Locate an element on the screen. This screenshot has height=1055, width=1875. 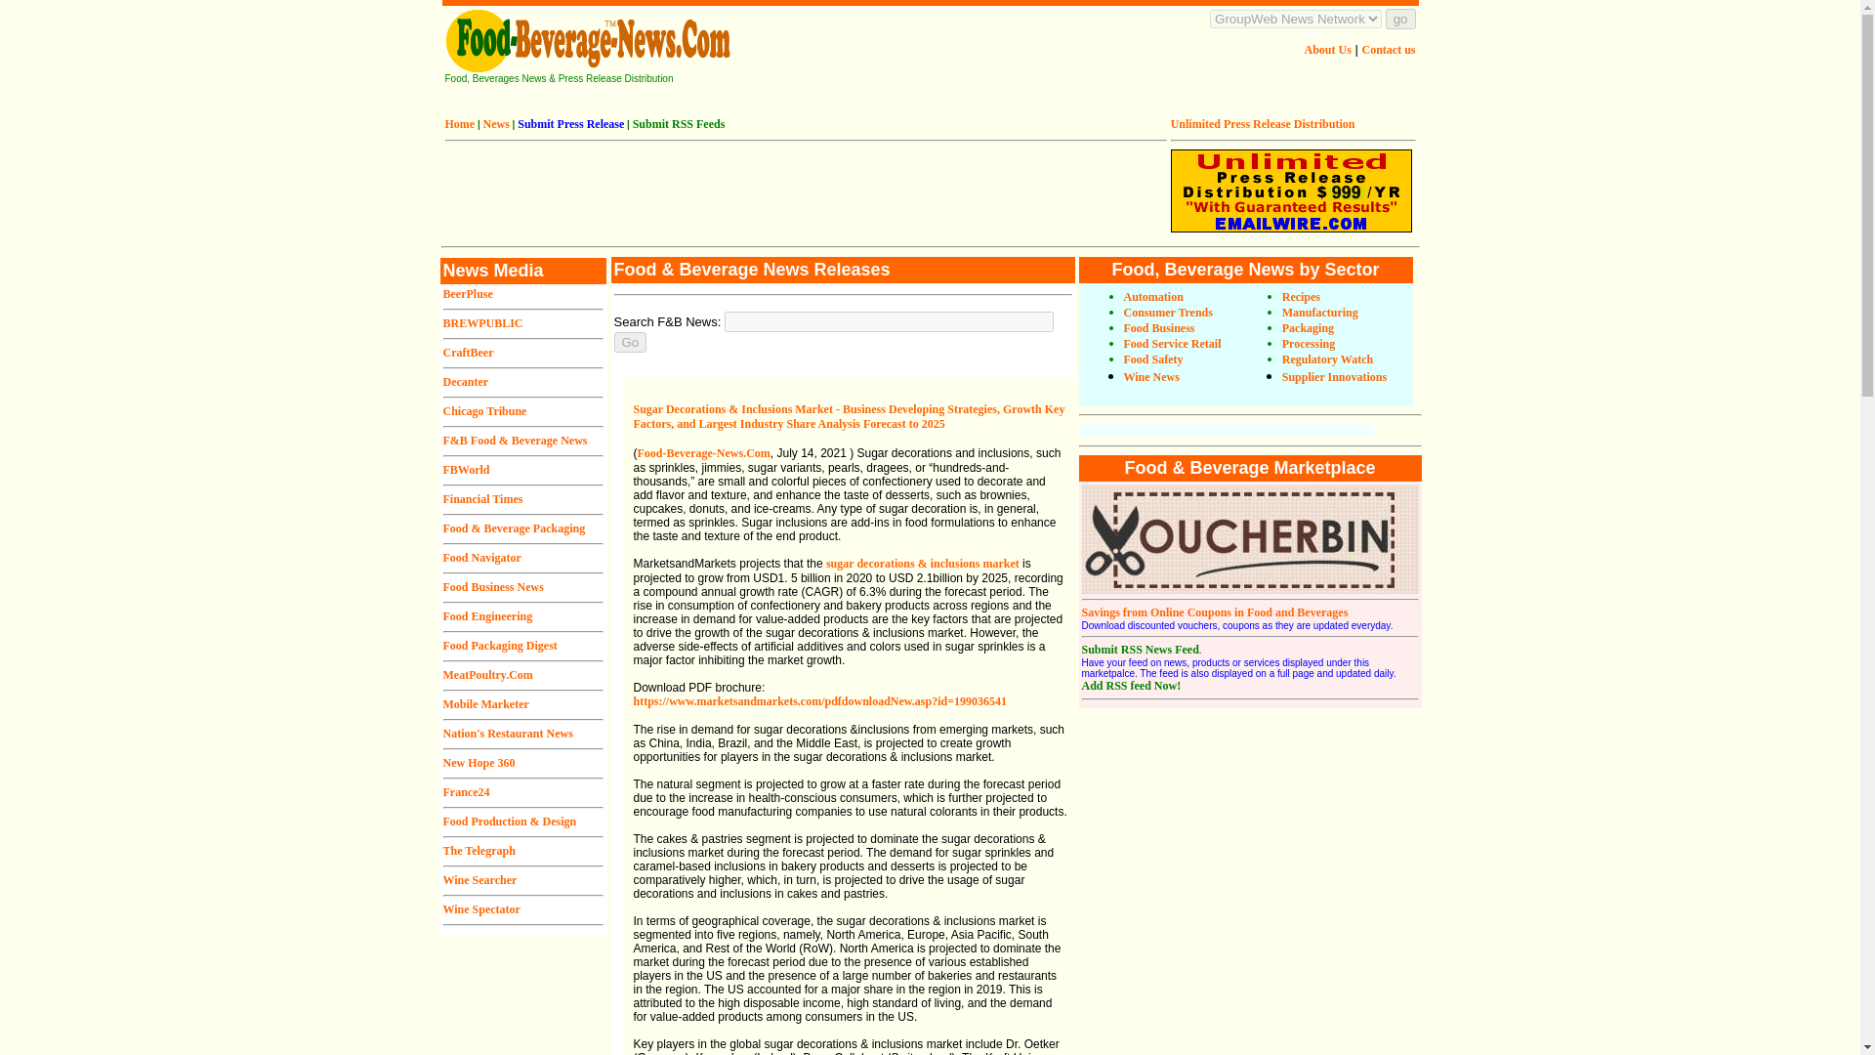
About Us is located at coordinates (1328, 50).